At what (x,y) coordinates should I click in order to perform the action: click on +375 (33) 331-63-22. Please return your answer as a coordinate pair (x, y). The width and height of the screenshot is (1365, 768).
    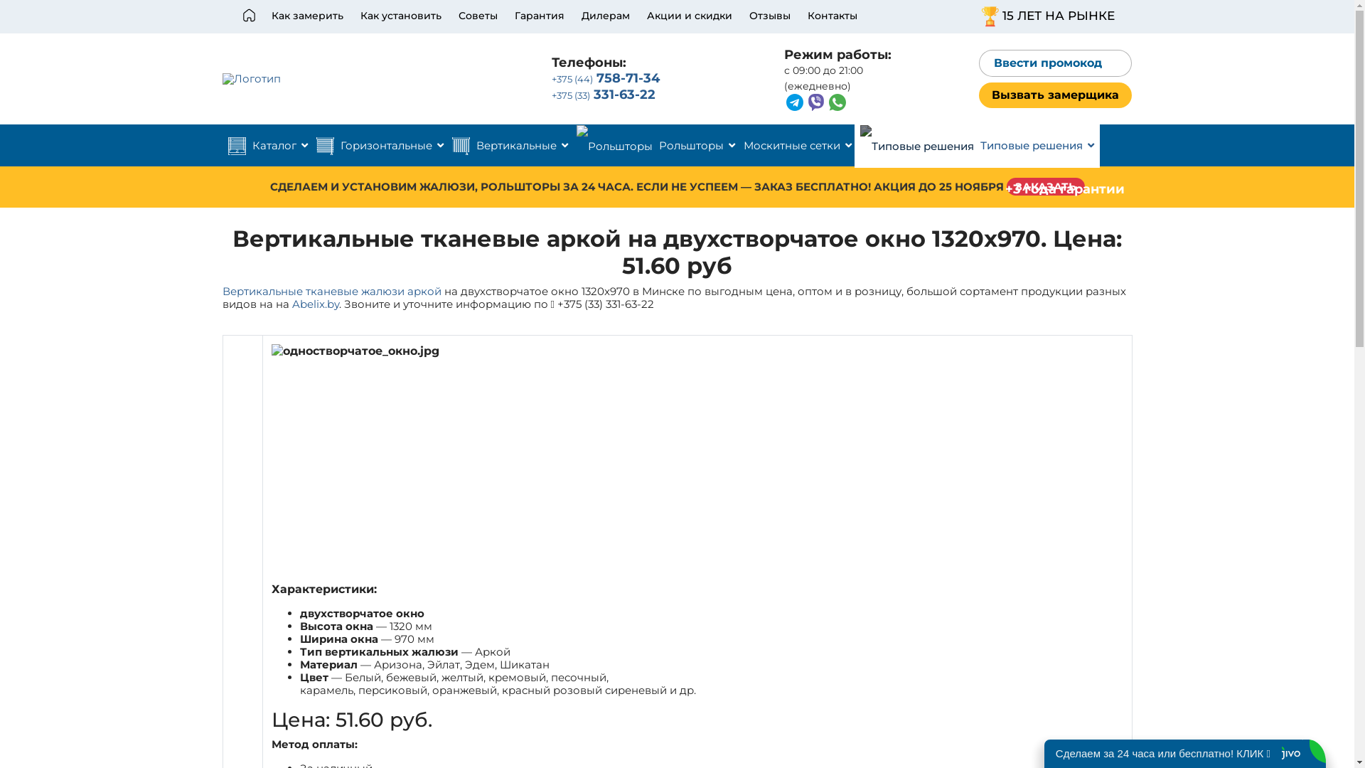
    Looking at the image, I should click on (604, 95).